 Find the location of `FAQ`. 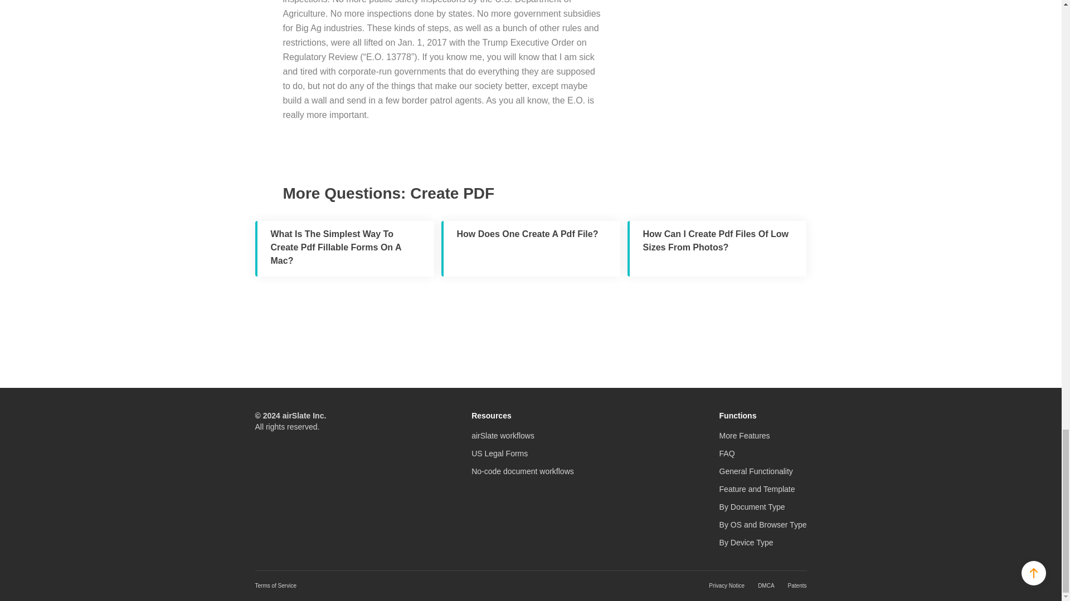

FAQ is located at coordinates (727, 453).